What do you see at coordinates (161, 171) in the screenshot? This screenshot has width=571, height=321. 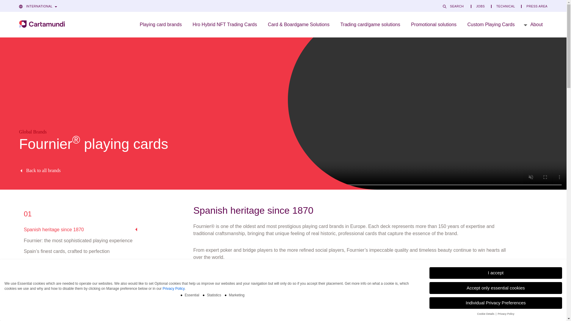 I see `Back to all brands` at bounding box center [161, 171].